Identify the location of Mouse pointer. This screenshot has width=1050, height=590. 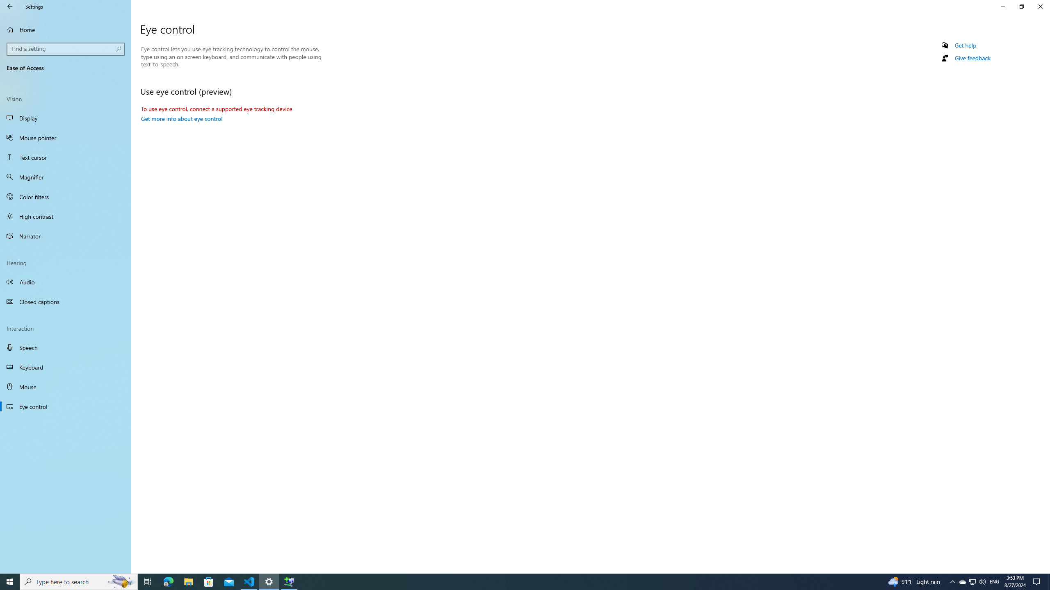
(66, 138).